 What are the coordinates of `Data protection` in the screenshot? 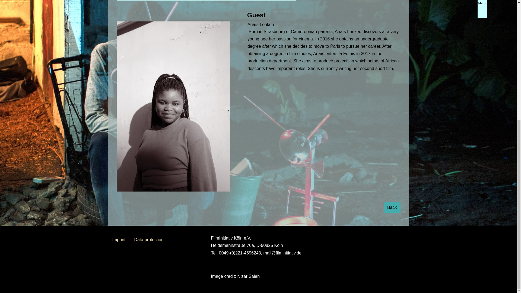 It's located at (149, 240).